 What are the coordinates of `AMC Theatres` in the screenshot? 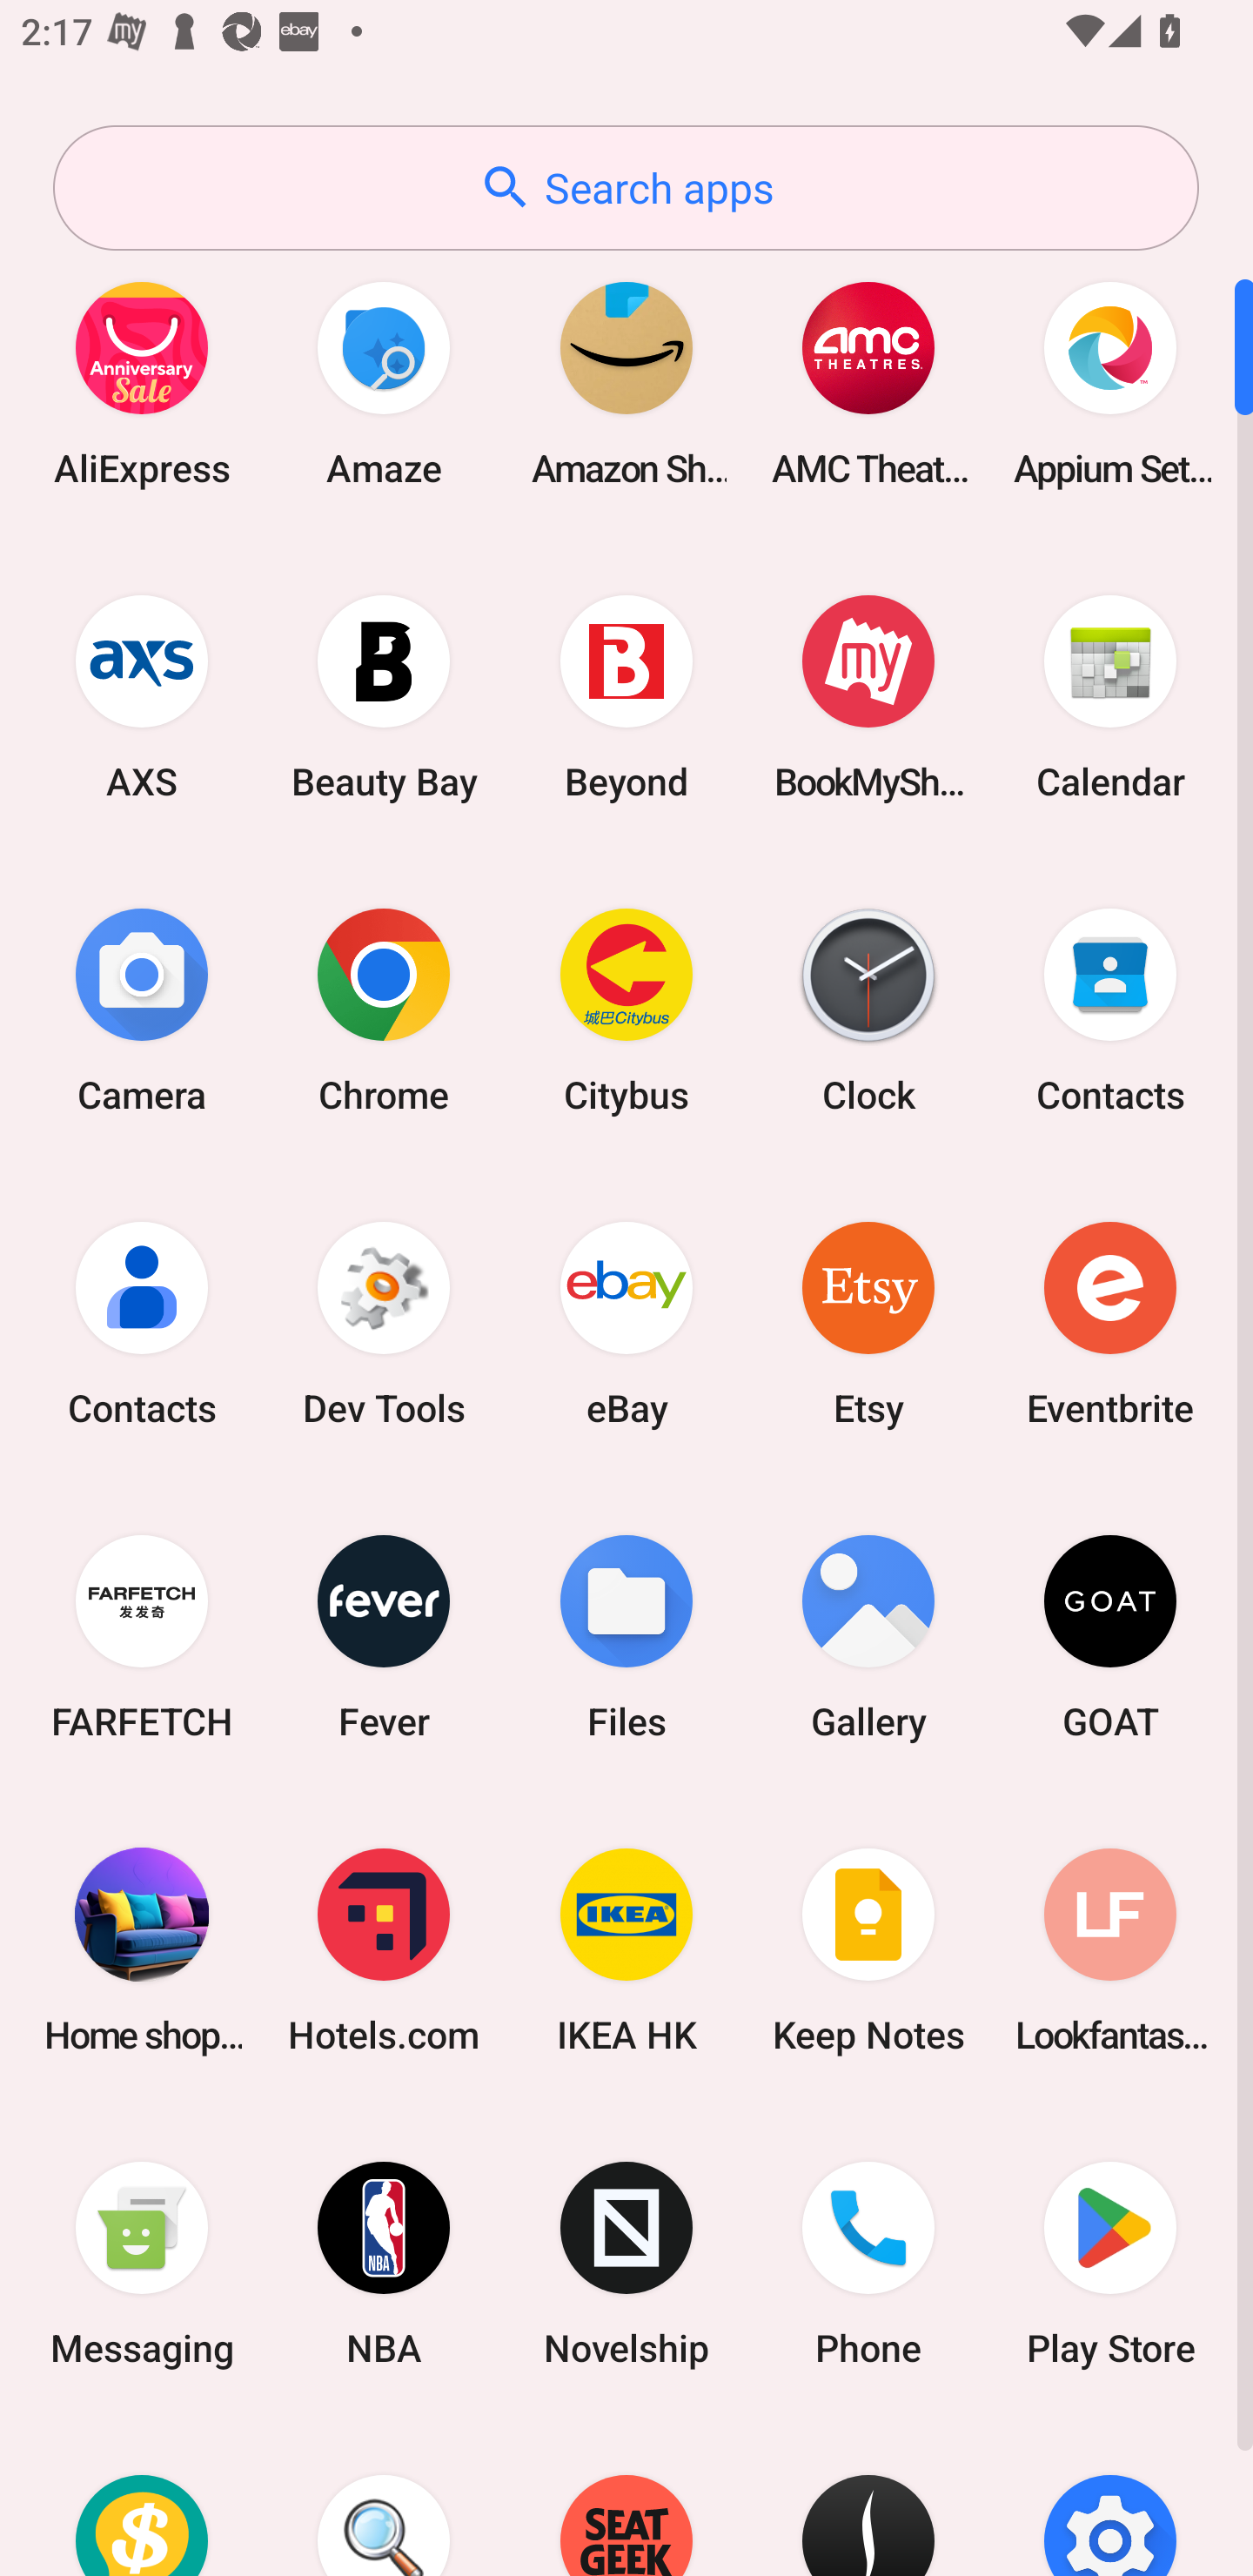 It's located at (868, 383).